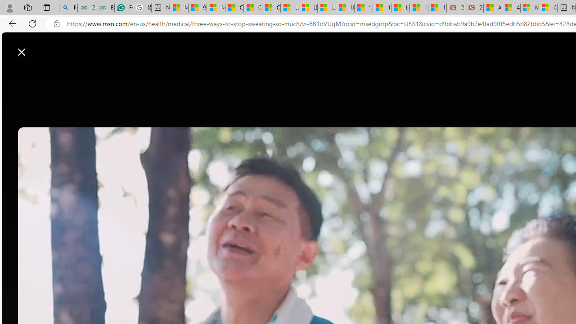 The image size is (576, 324). Describe the element at coordinates (68, 8) in the screenshot. I see `linux basic - Search` at that location.